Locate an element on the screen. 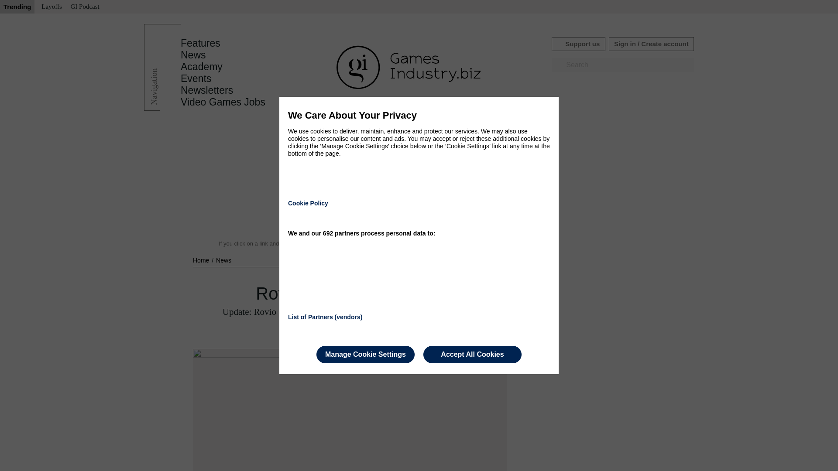 This screenshot has width=838, height=471. Academy is located at coordinates (202, 67).